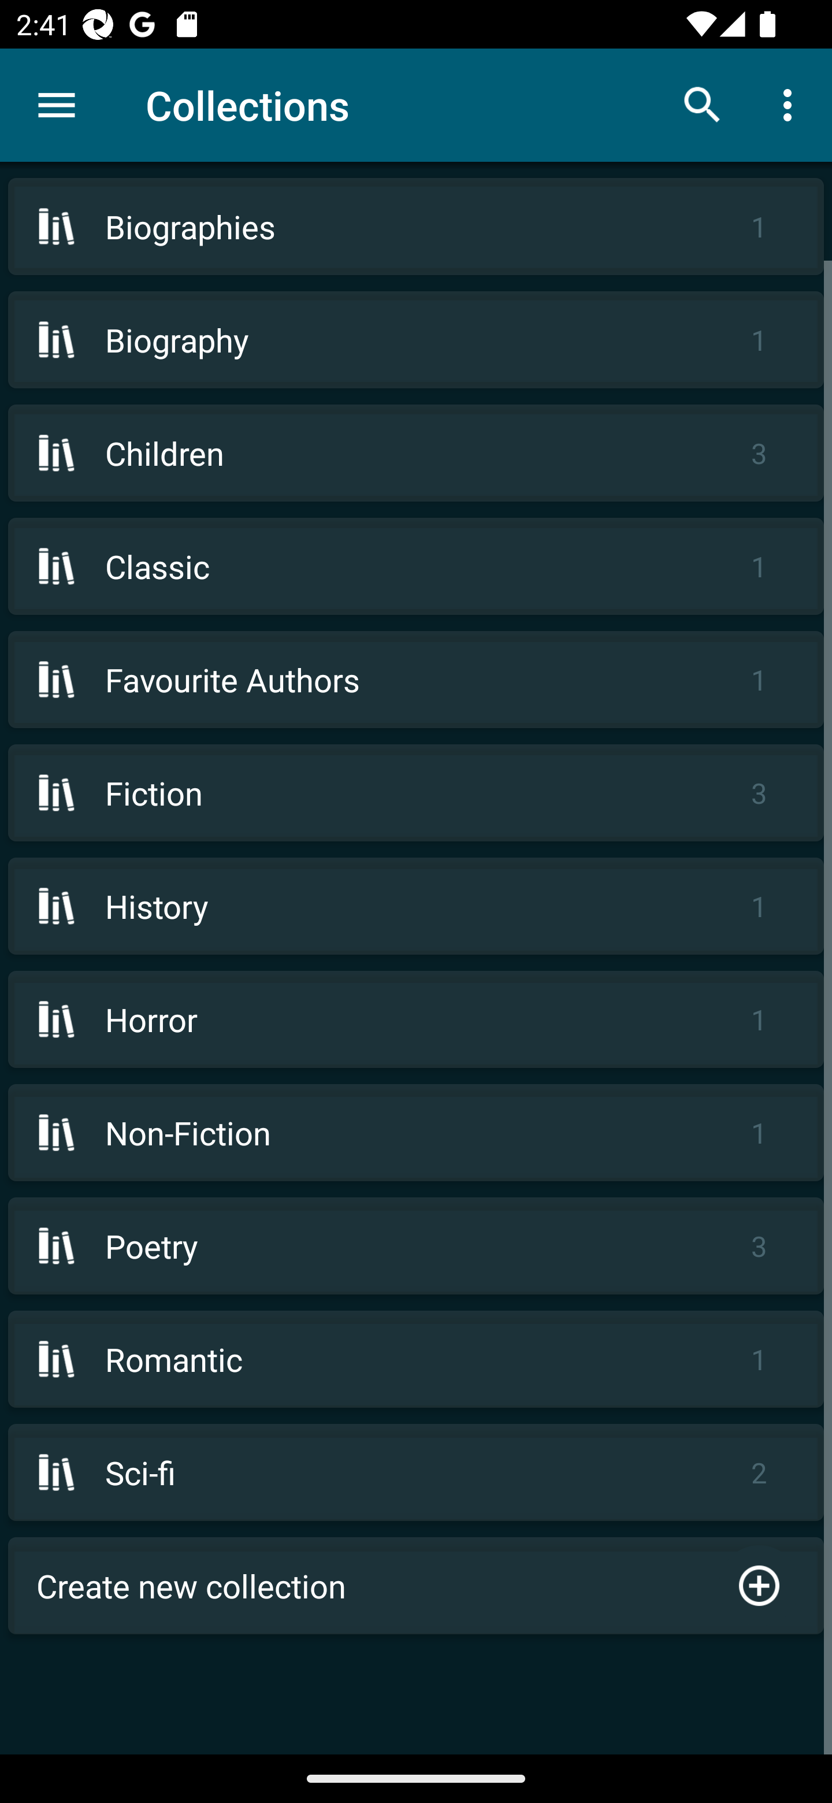  What do you see at coordinates (416, 1359) in the screenshot?
I see `Romantic 1` at bounding box center [416, 1359].